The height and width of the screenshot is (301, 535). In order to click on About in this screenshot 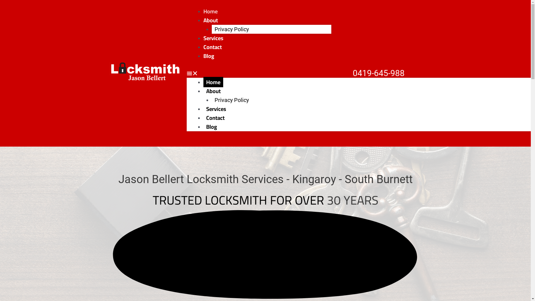, I will do `click(211, 20)`.